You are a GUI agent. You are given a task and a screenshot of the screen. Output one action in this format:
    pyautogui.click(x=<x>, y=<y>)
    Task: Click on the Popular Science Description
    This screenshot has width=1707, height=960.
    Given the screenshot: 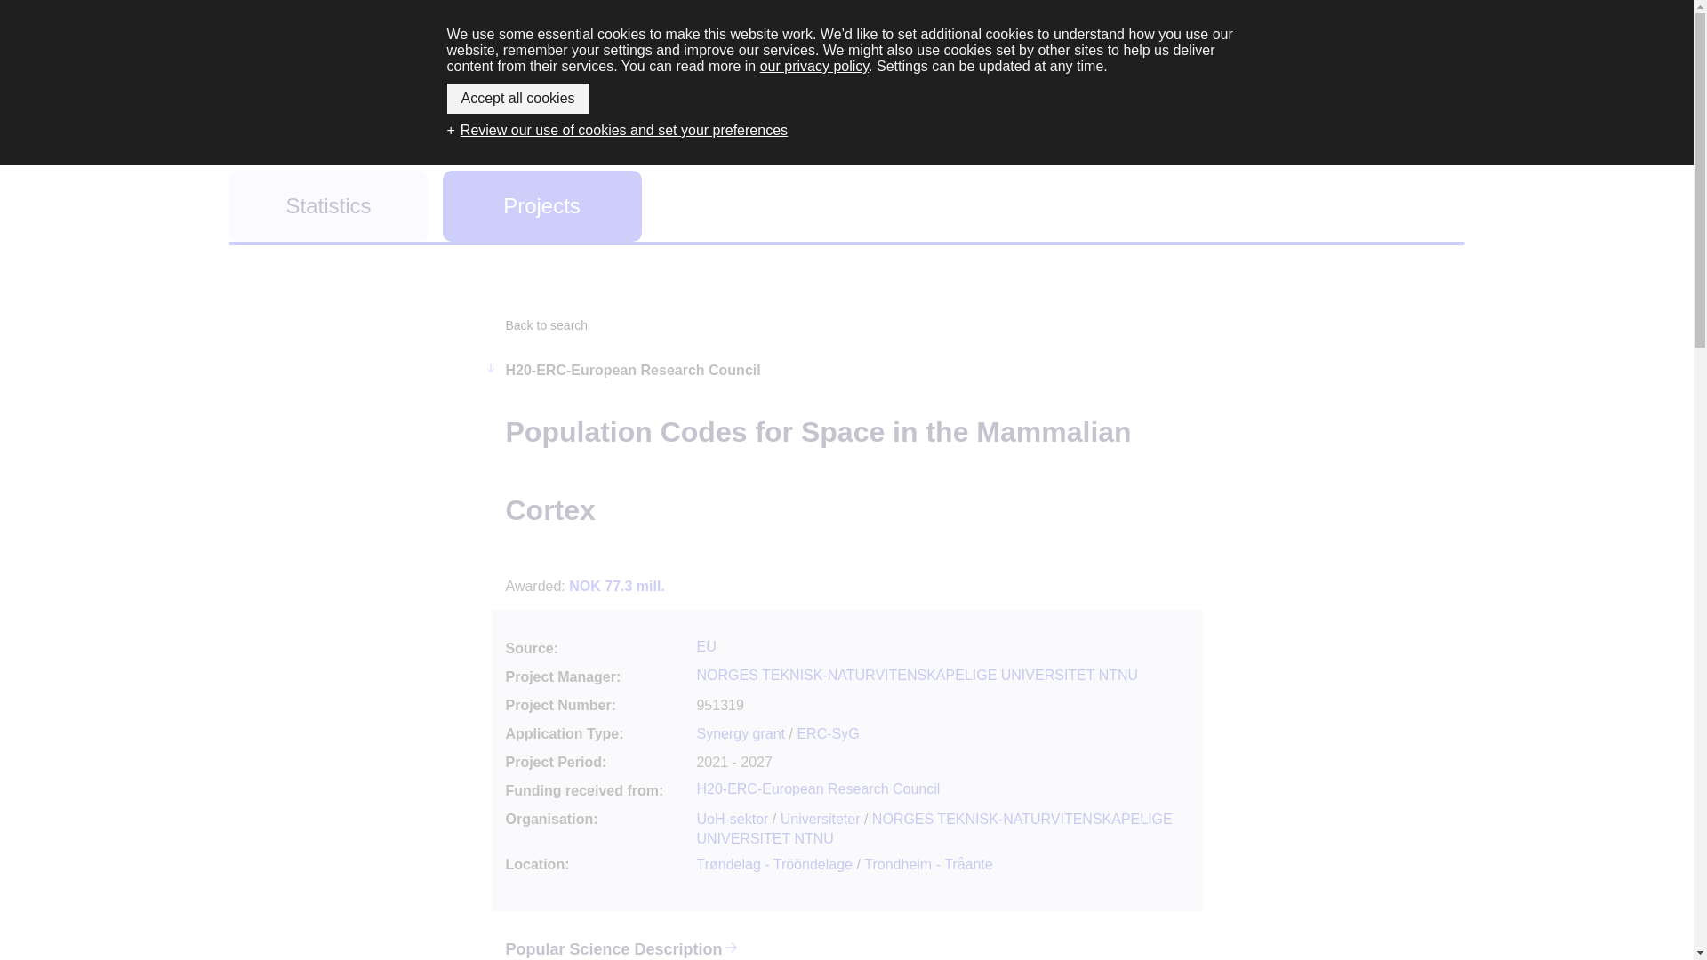 What is the action you would take?
    pyautogui.click(x=613, y=935)
    